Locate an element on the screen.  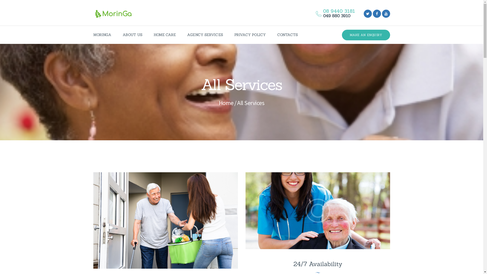
24/7 Availability is located at coordinates (318, 264).